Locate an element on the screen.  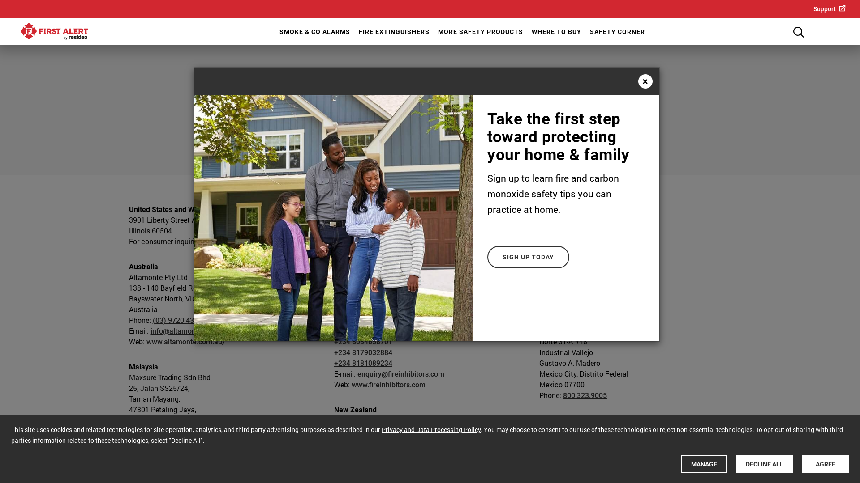
(021)23603399 is located at coordinates (383, 263).